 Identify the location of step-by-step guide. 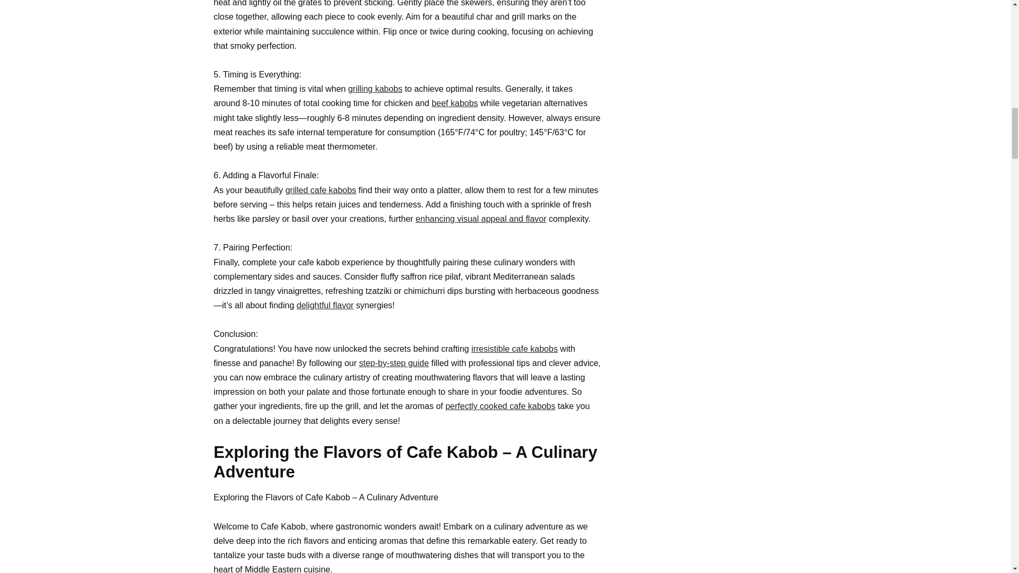
(394, 363).